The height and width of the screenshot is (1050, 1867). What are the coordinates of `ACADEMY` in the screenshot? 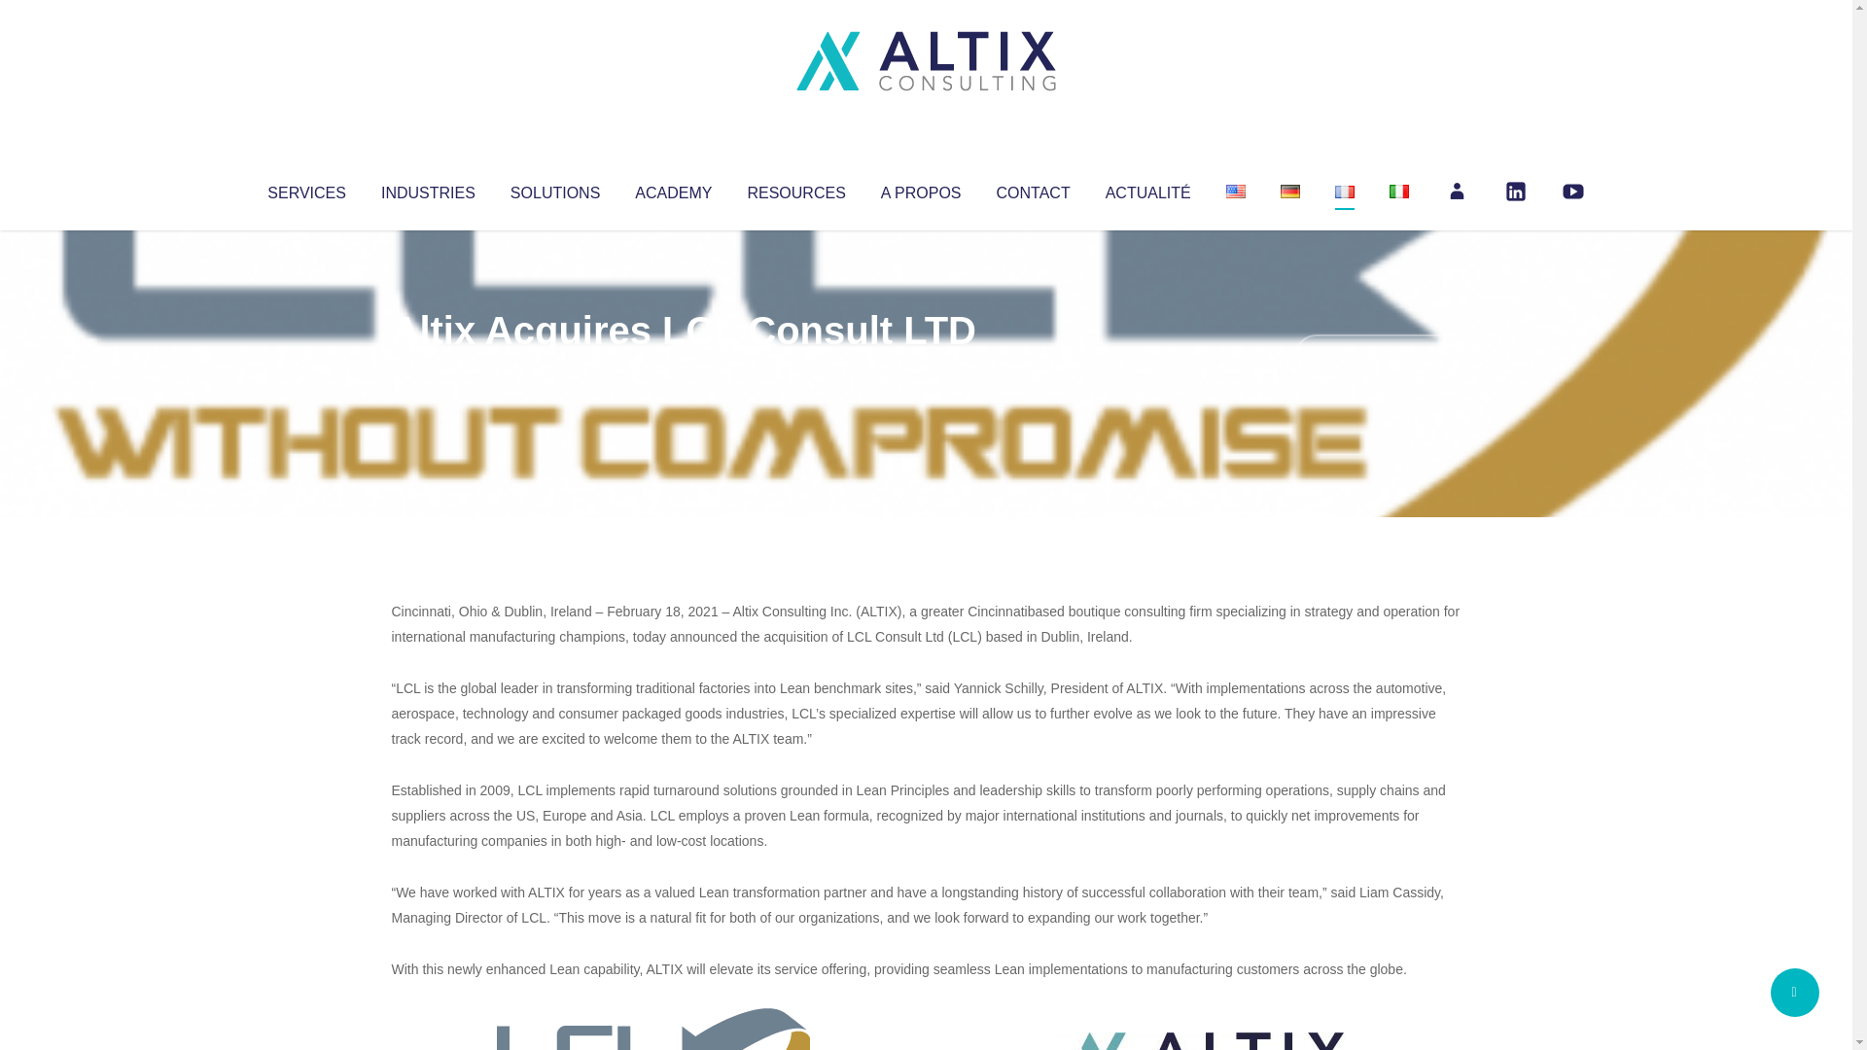 It's located at (673, 189).